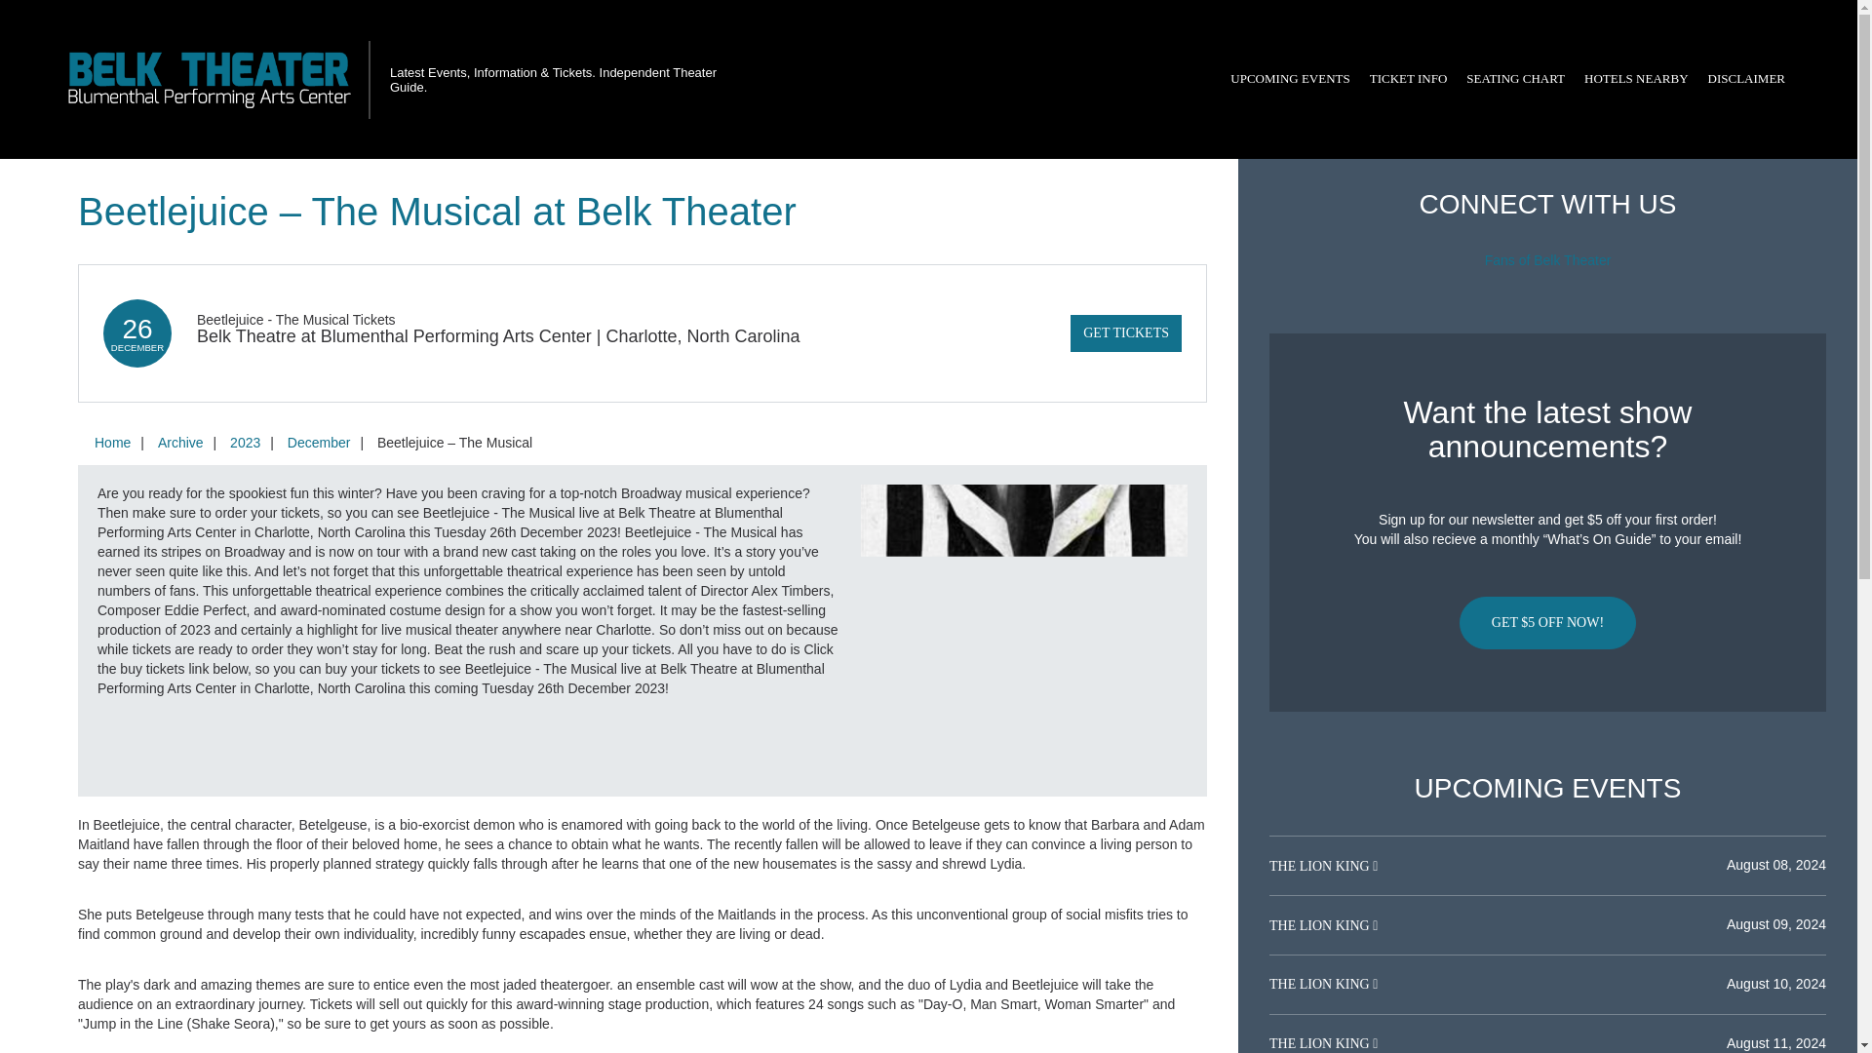 The height and width of the screenshot is (1053, 1872). What do you see at coordinates (1515, 79) in the screenshot?
I see `SEATING CHART` at bounding box center [1515, 79].